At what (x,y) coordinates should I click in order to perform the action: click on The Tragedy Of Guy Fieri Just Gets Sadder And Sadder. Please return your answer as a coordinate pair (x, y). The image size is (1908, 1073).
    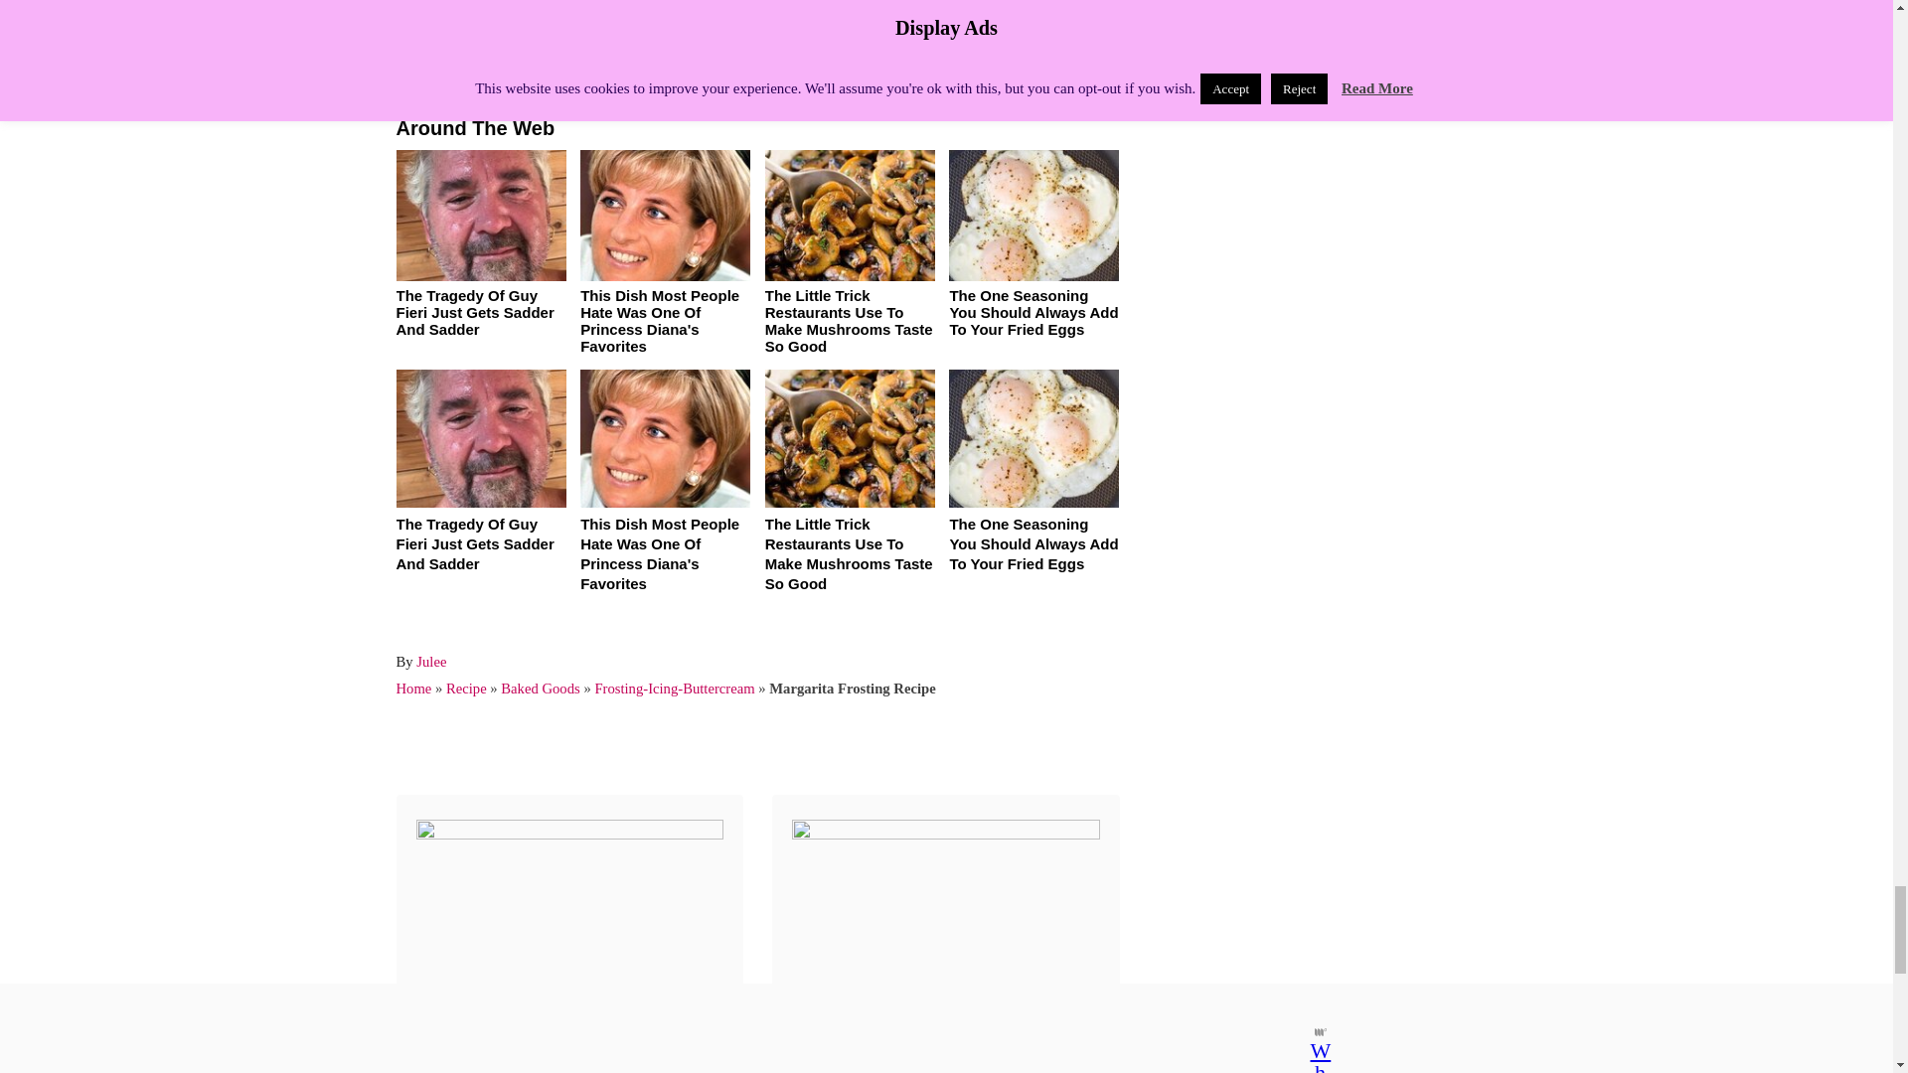
    Looking at the image, I should click on (473, 543).